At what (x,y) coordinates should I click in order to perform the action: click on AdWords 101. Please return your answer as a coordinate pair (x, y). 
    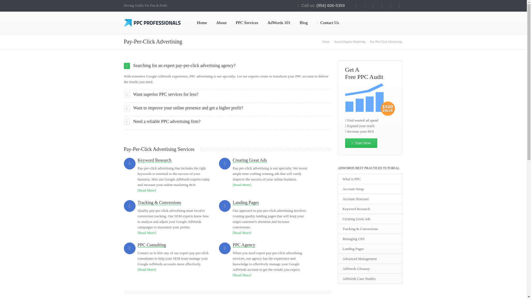
    Looking at the image, I should click on (279, 23).